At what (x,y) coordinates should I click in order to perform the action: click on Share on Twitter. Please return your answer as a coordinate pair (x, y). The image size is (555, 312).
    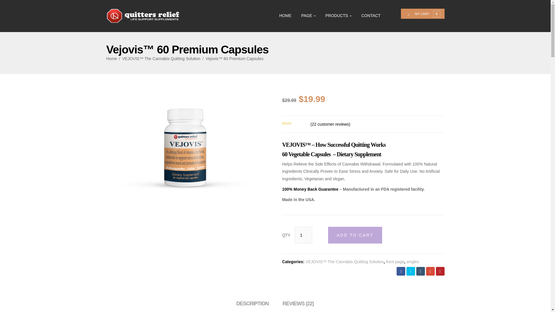
    Looking at the image, I should click on (410, 271).